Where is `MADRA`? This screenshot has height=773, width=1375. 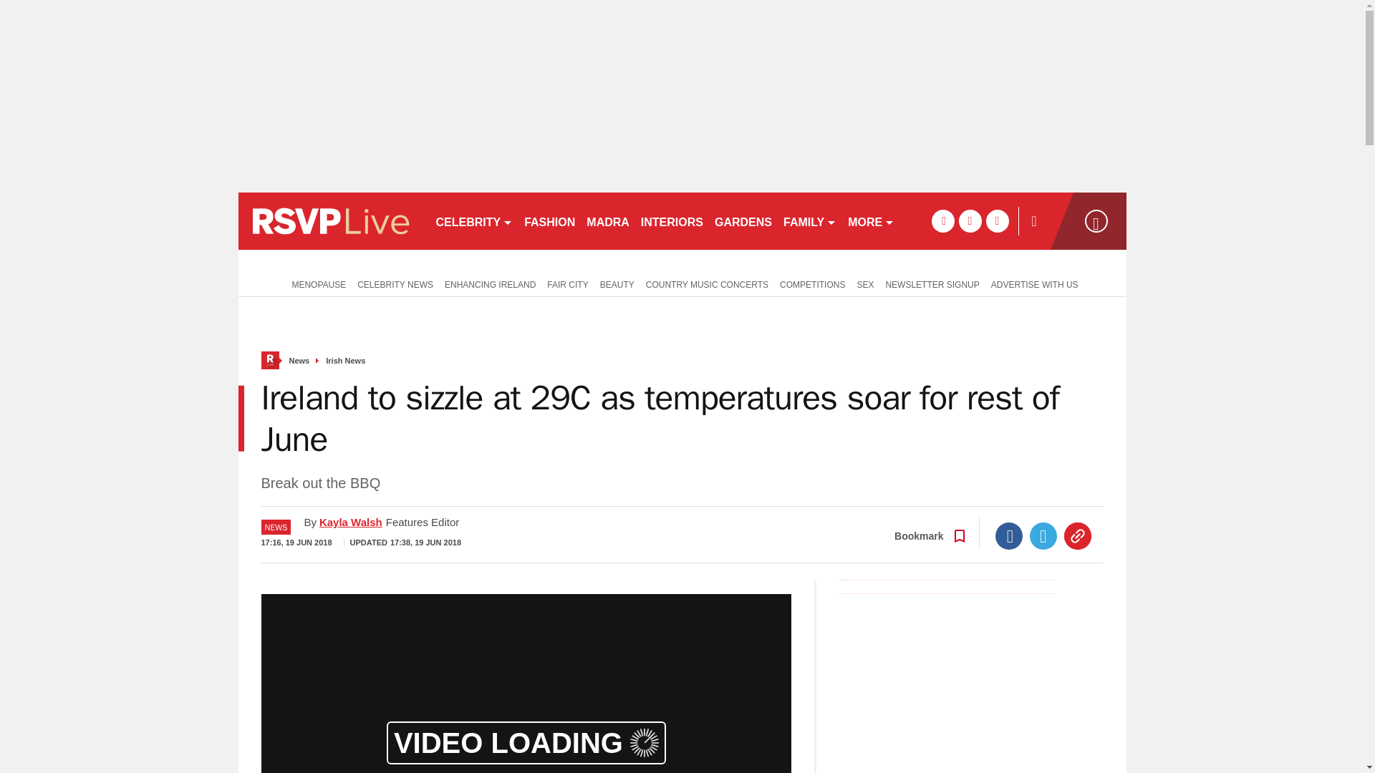 MADRA is located at coordinates (607, 220).